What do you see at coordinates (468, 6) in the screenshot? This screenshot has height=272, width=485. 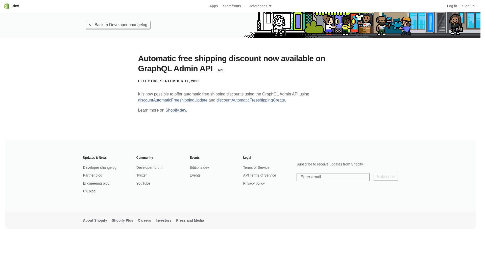 I see `Sign up` at bounding box center [468, 6].